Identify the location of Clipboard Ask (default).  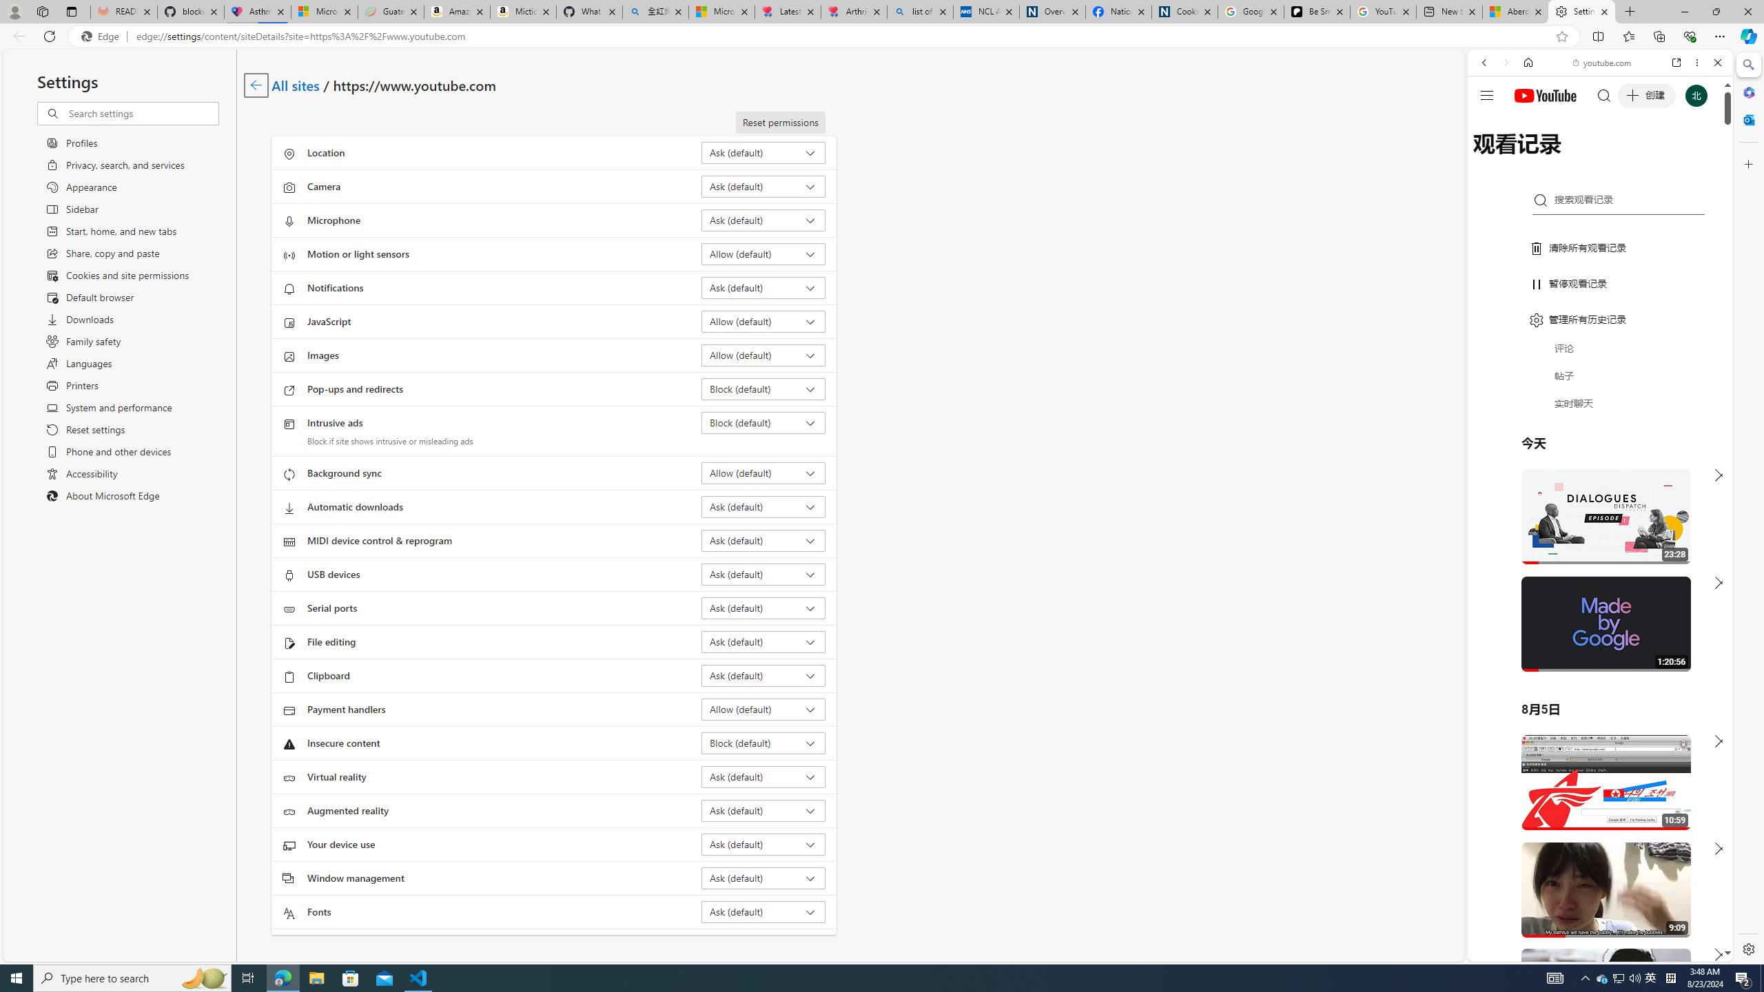
(763, 675).